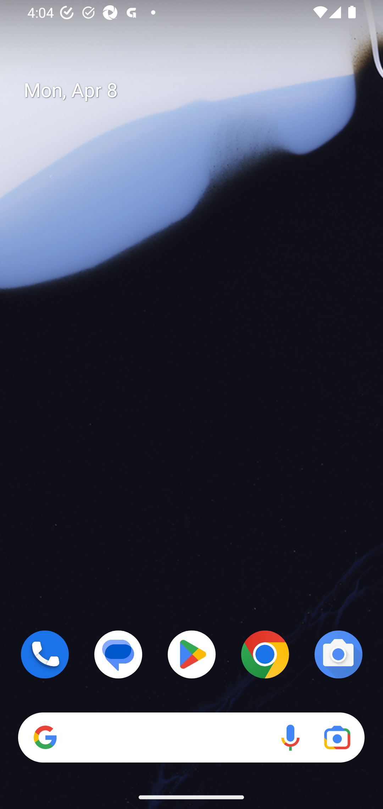 The image size is (383, 809). I want to click on Messages, so click(118, 654).